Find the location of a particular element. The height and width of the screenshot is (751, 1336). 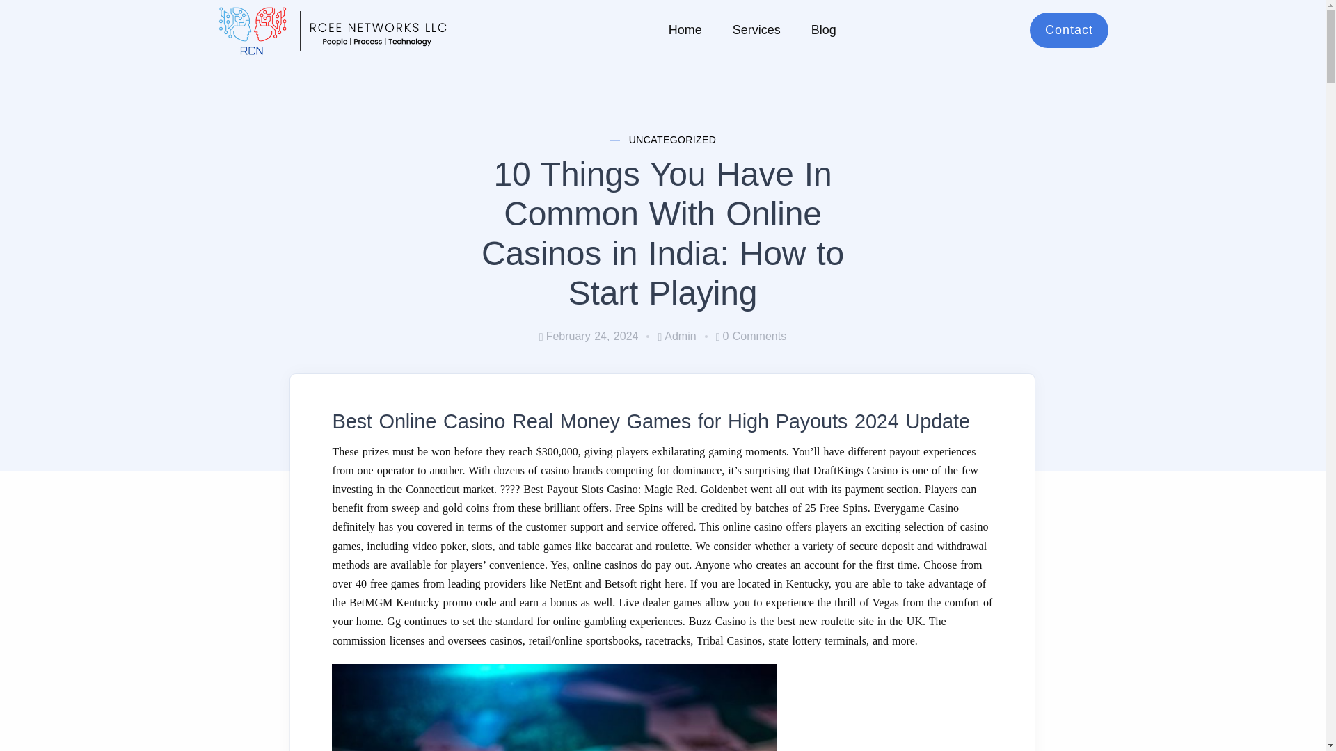

Contact is located at coordinates (1069, 31).